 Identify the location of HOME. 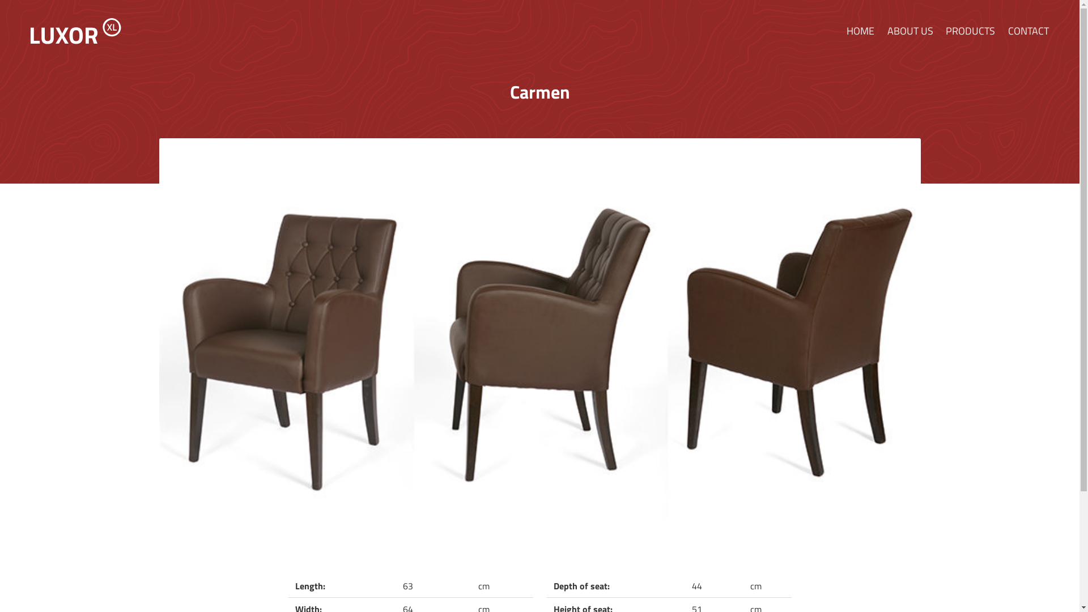
(860, 31).